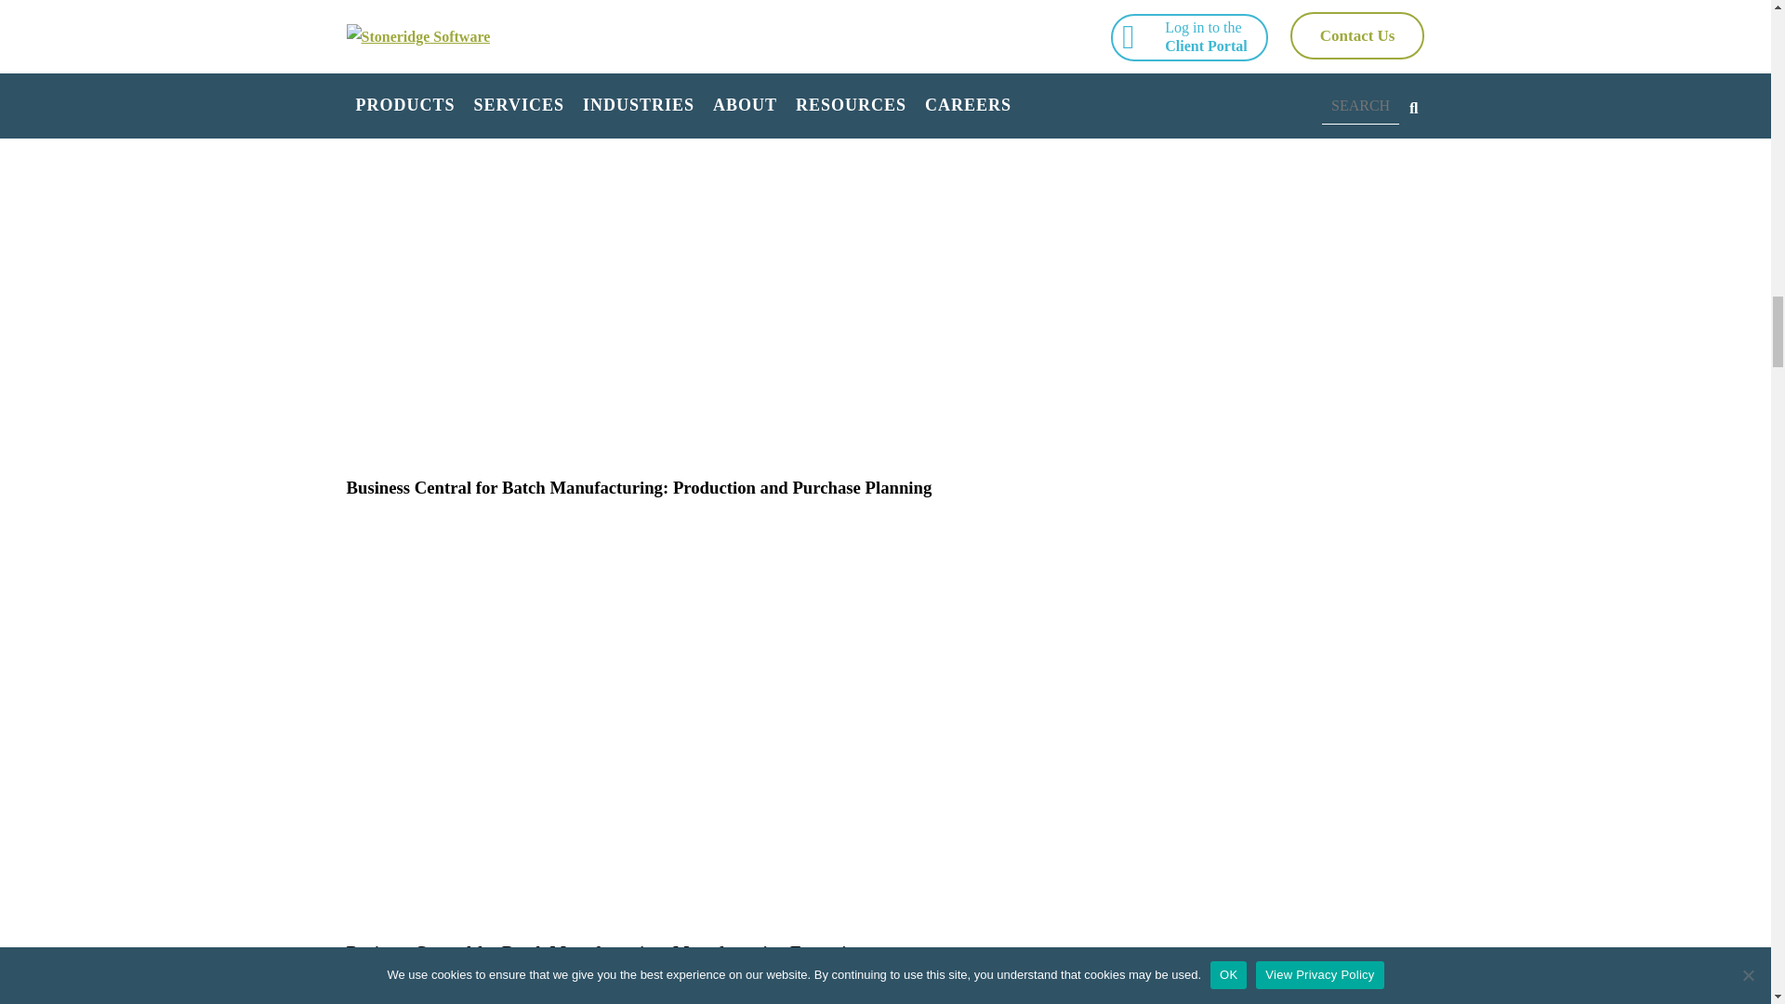 The height and width of the screenshot is (1004, 1785). Describe the element at coordinates (606, 985) in the screenshot. I see `YouTube video player` at that location.